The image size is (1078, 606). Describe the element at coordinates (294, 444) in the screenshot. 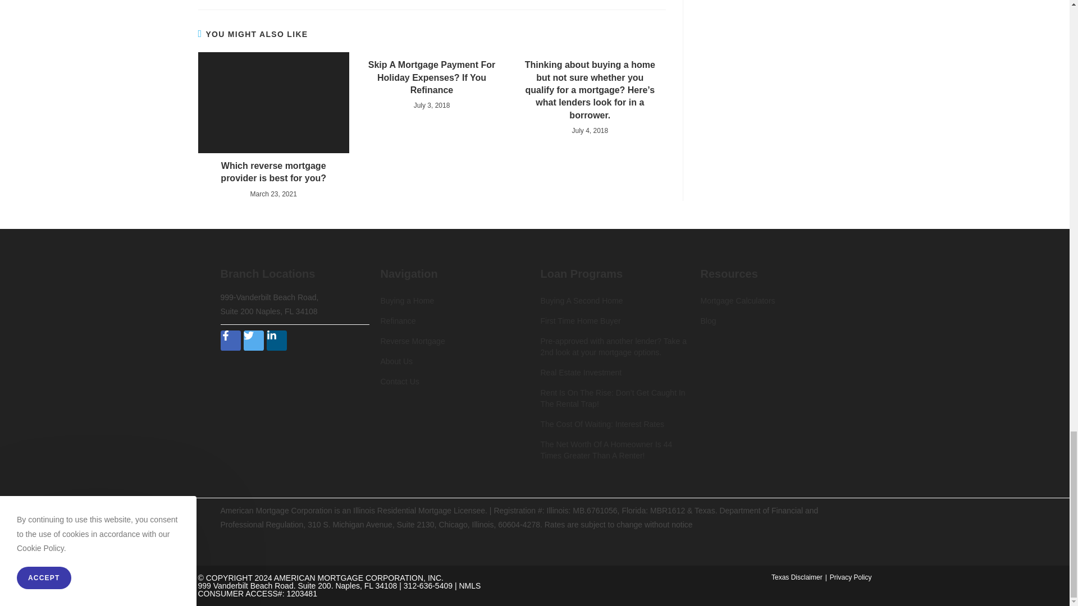

I see `DMCA.com Protection Status` at that location.